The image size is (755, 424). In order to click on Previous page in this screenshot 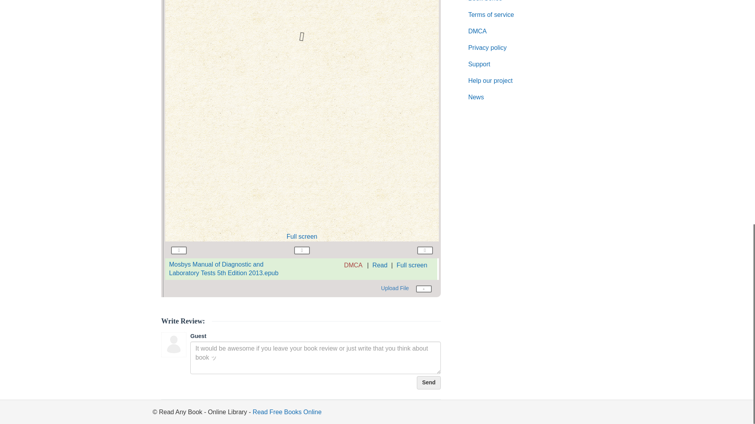, I will do `click(179, 249)`.